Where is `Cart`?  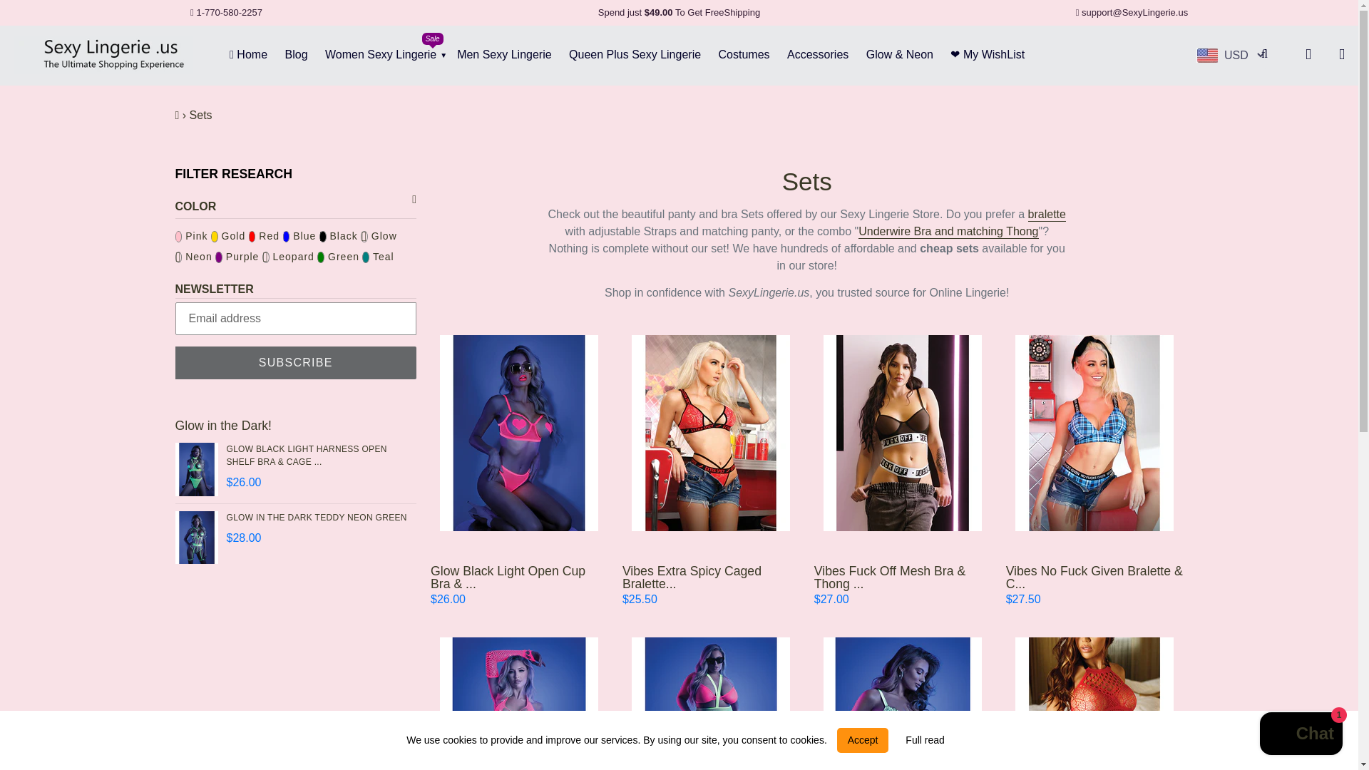 Cart is located at coordinates (1338, 54).